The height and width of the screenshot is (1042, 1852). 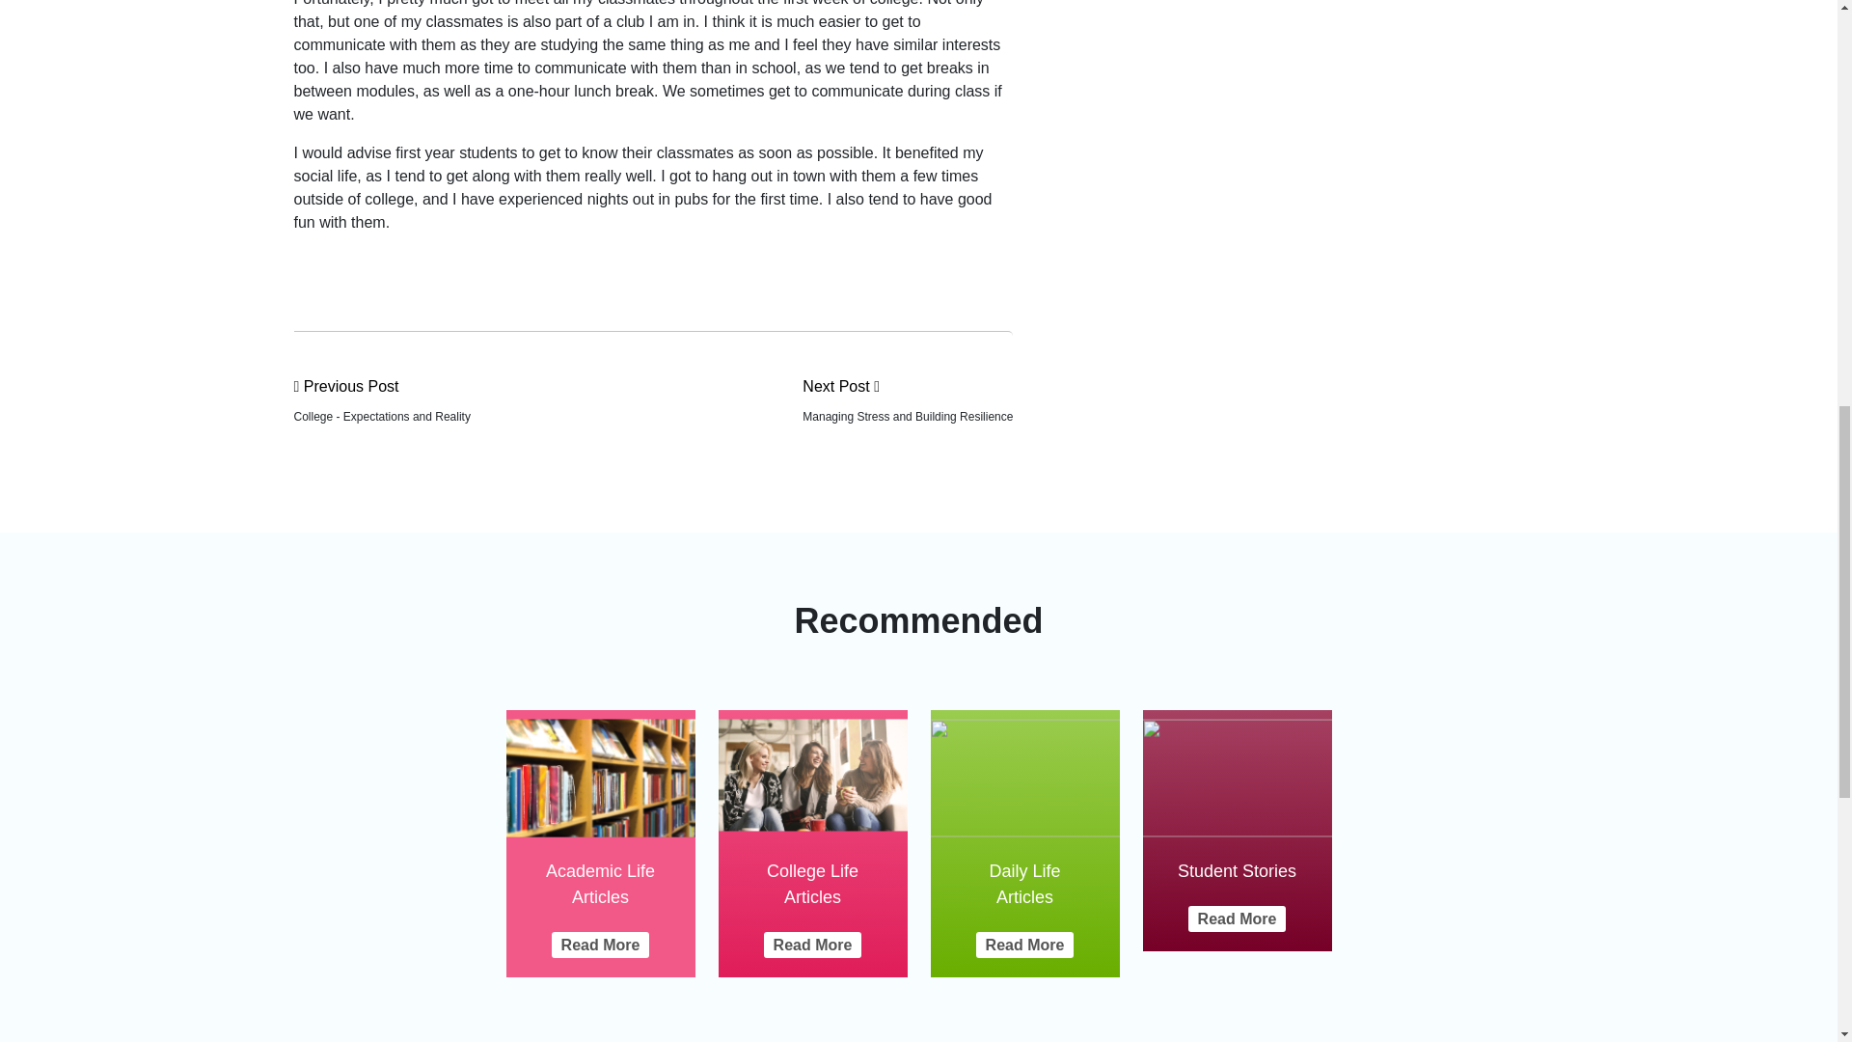 I want to click on Read More, so click(x=600, y=944).